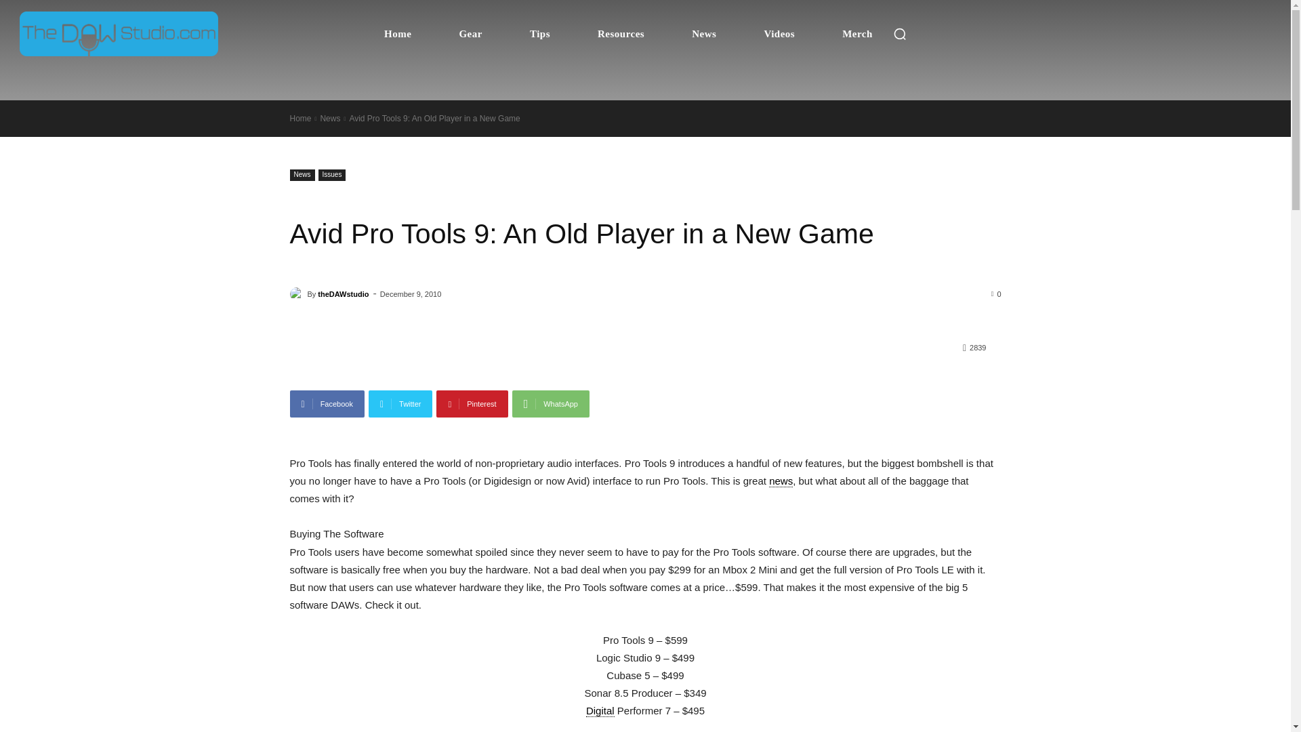  I want to click on Welcome to theDAWstudio.com, so click(119, 34).